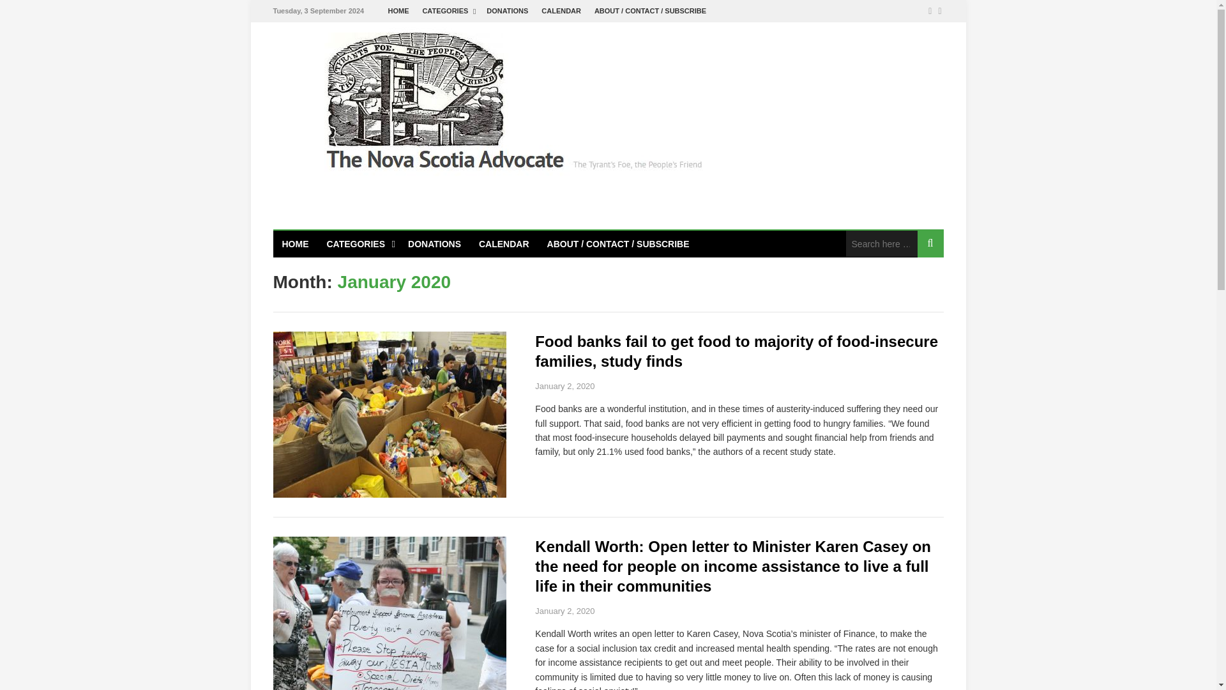  What do you see at coordinates (561, 11) in the screenshot?
I see `CALENDAR` at bounding box center [561, 11].